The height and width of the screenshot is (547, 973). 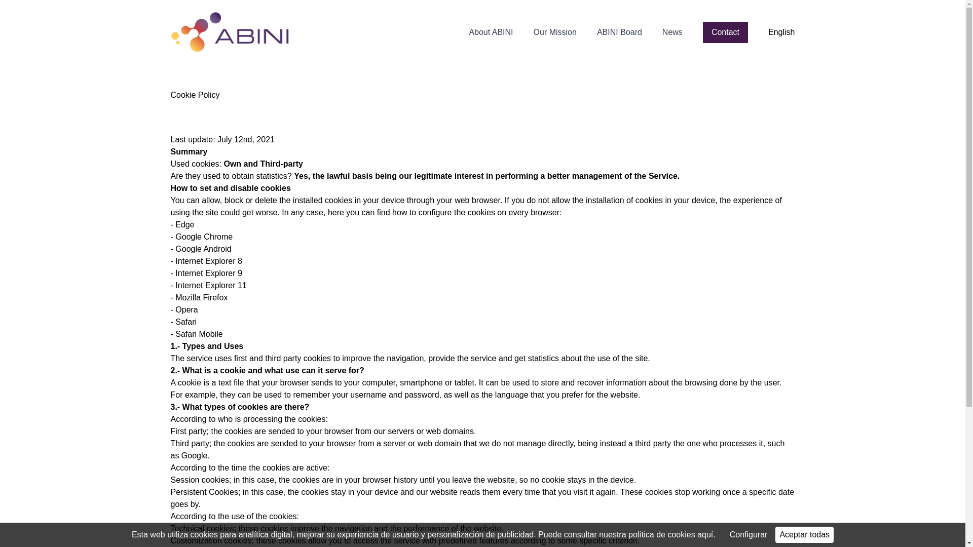 I want to click on Abini, so click(x=230, y=32).